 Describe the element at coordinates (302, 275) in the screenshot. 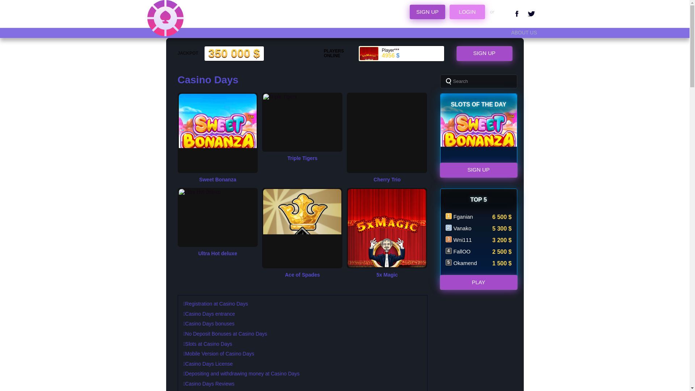

I see `Ace of Spades` at that location.